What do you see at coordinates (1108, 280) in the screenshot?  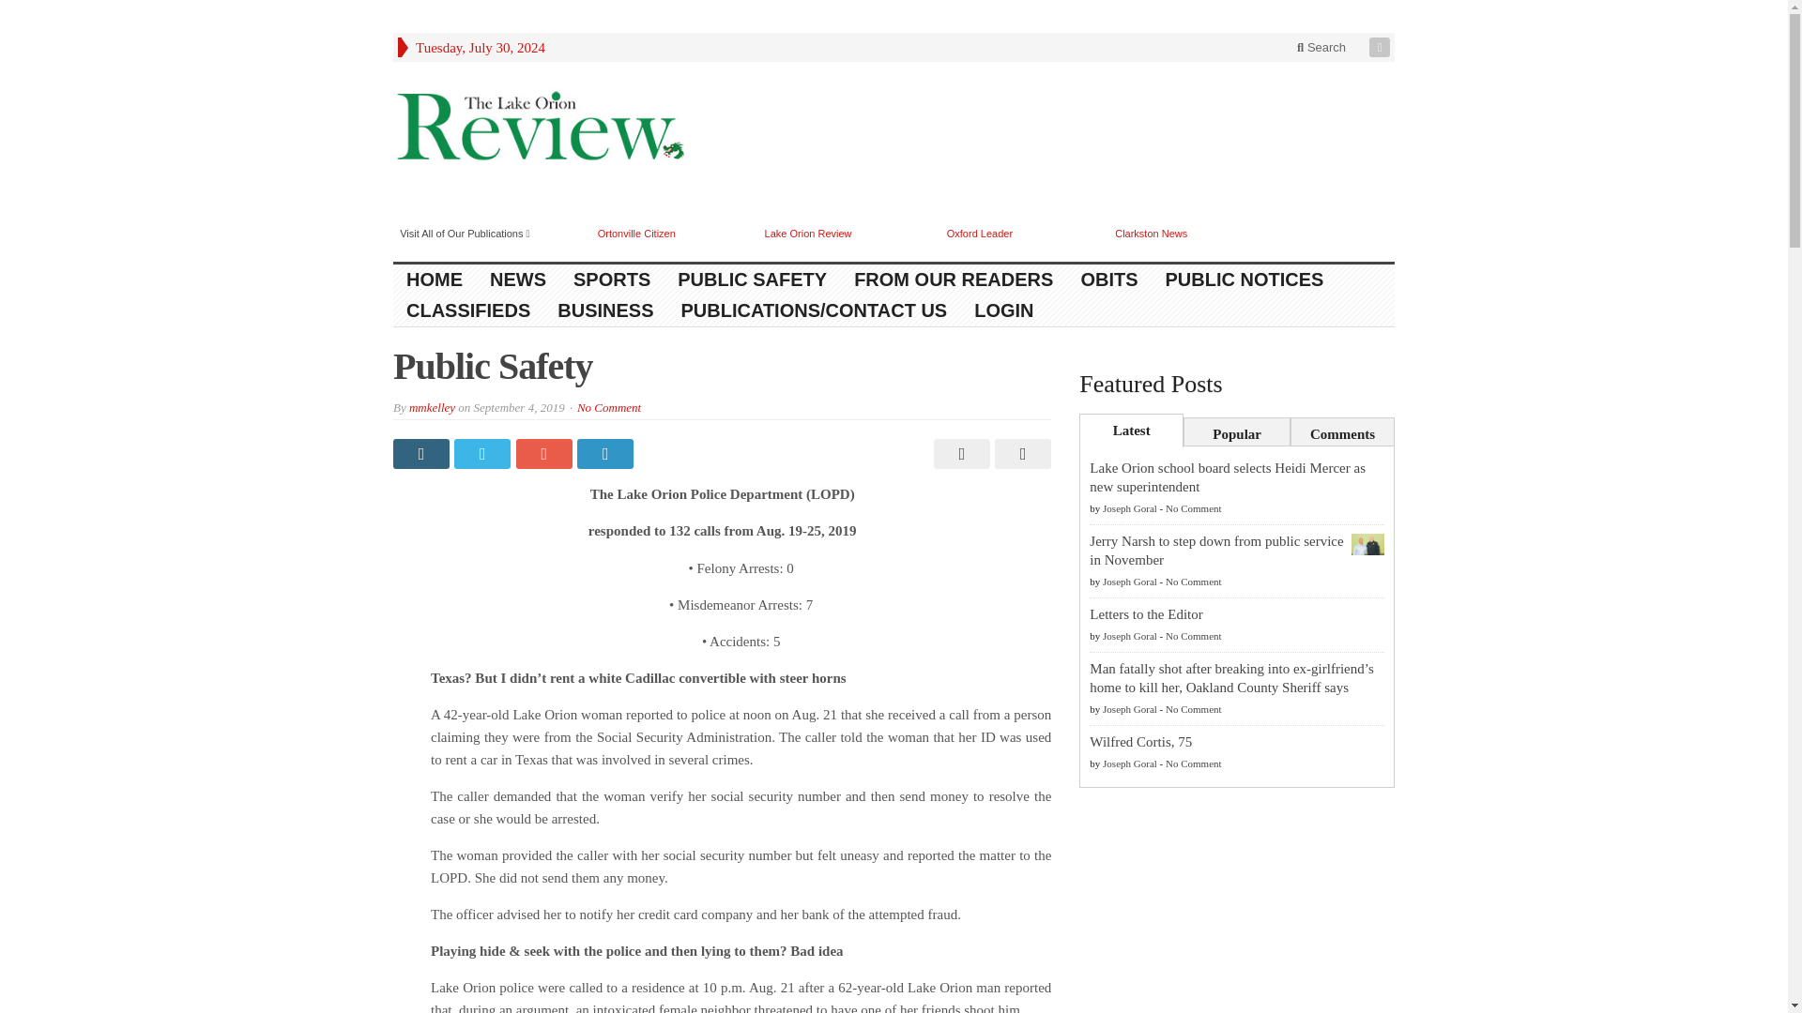 I see `OBITS` at bounding box center [1108, 280].